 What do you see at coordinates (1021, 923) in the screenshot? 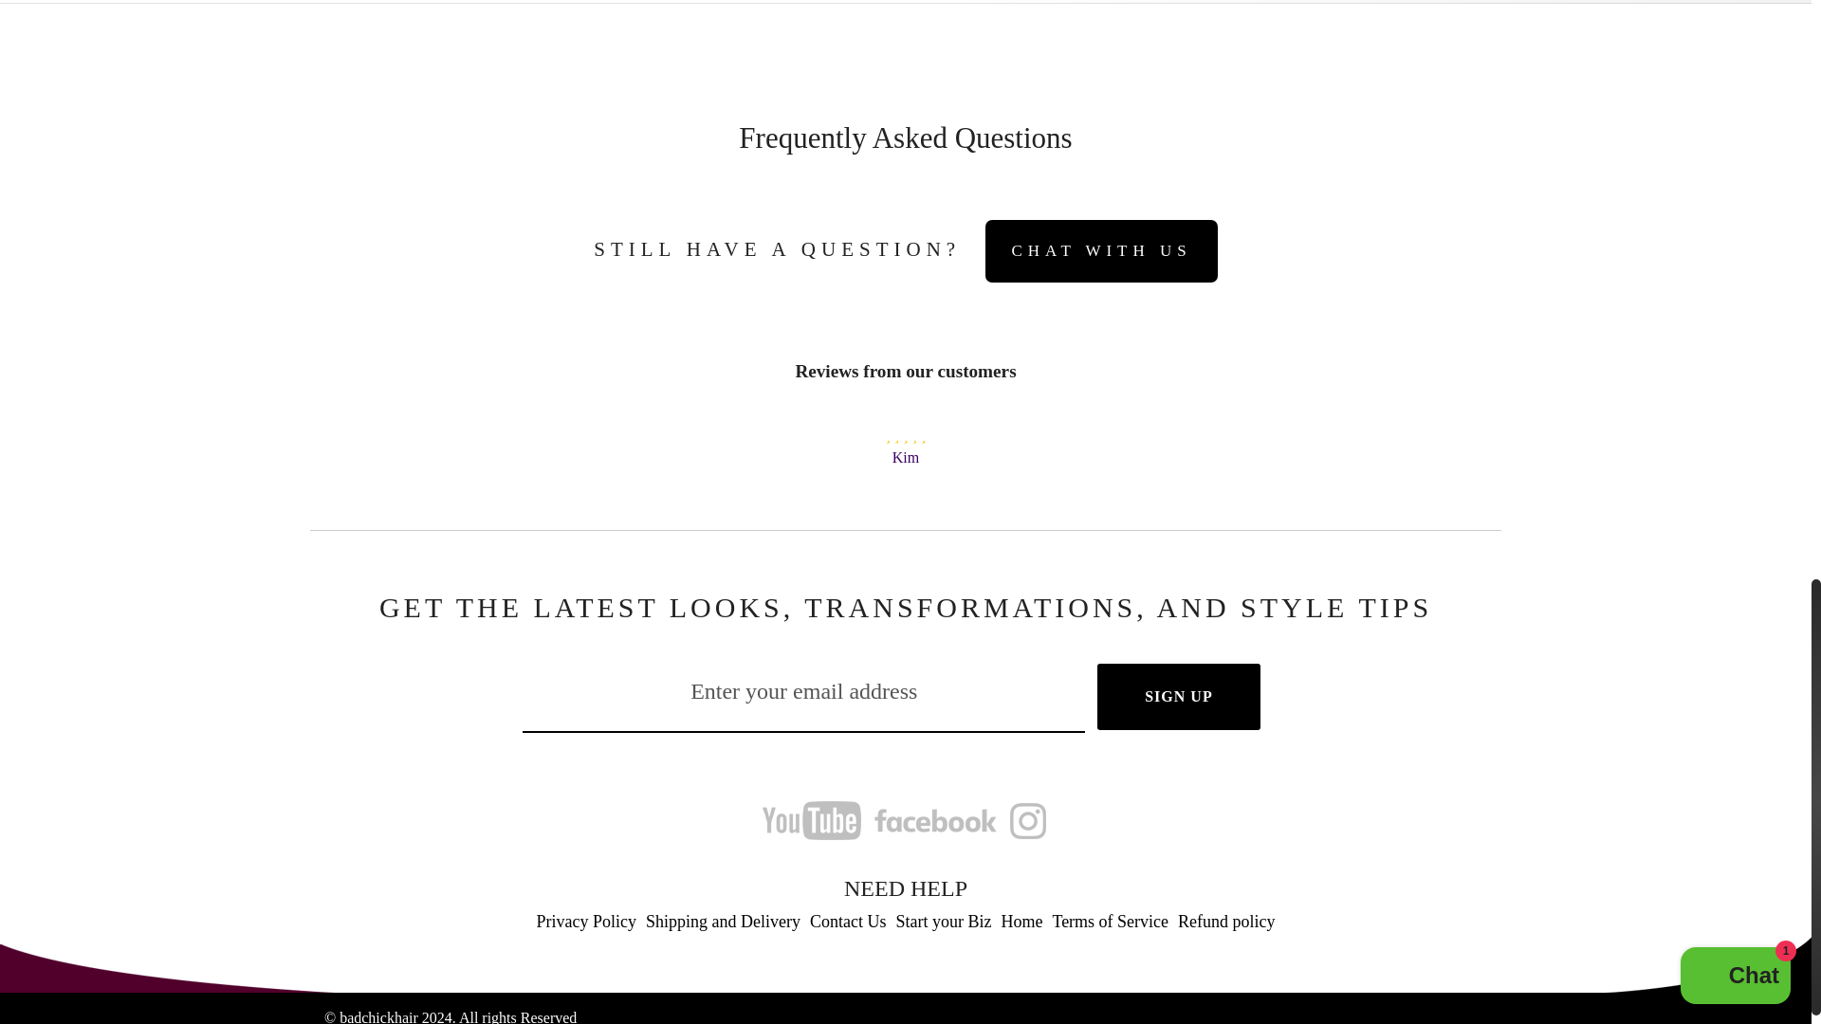
I see `Home` at bounding box center [1021, 923].